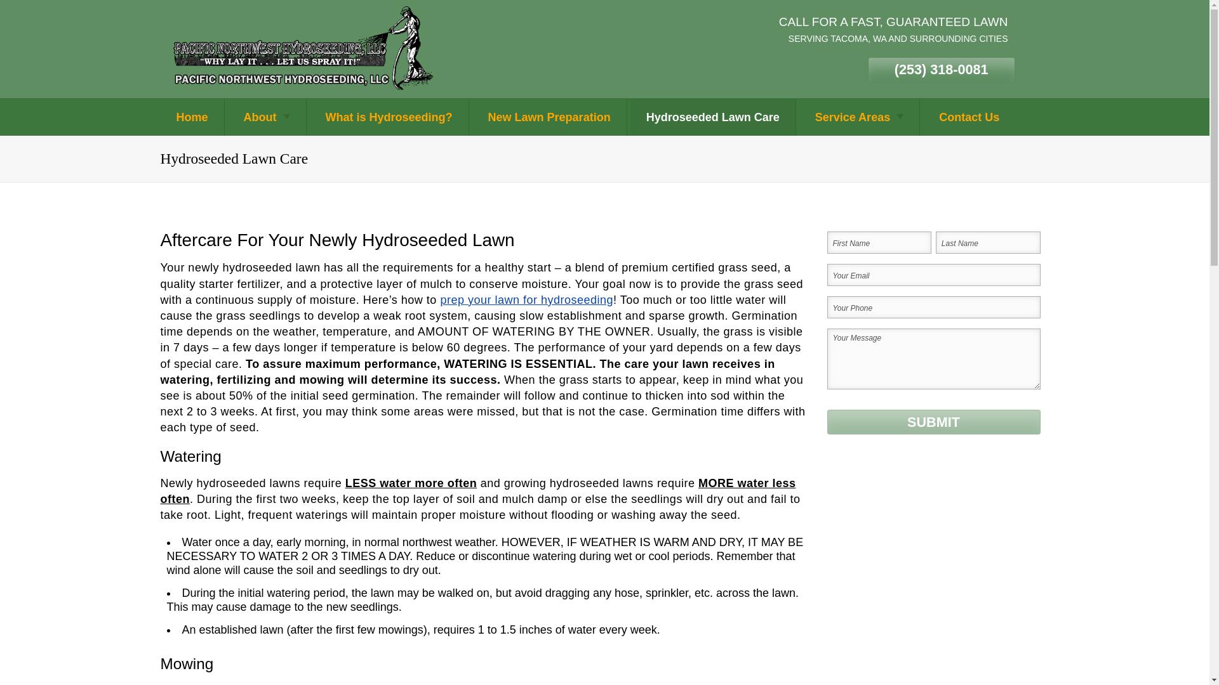  What do you see at coordinates (191, 117) in the screenshot?
I see `Home` at bounding box center [191, 117].